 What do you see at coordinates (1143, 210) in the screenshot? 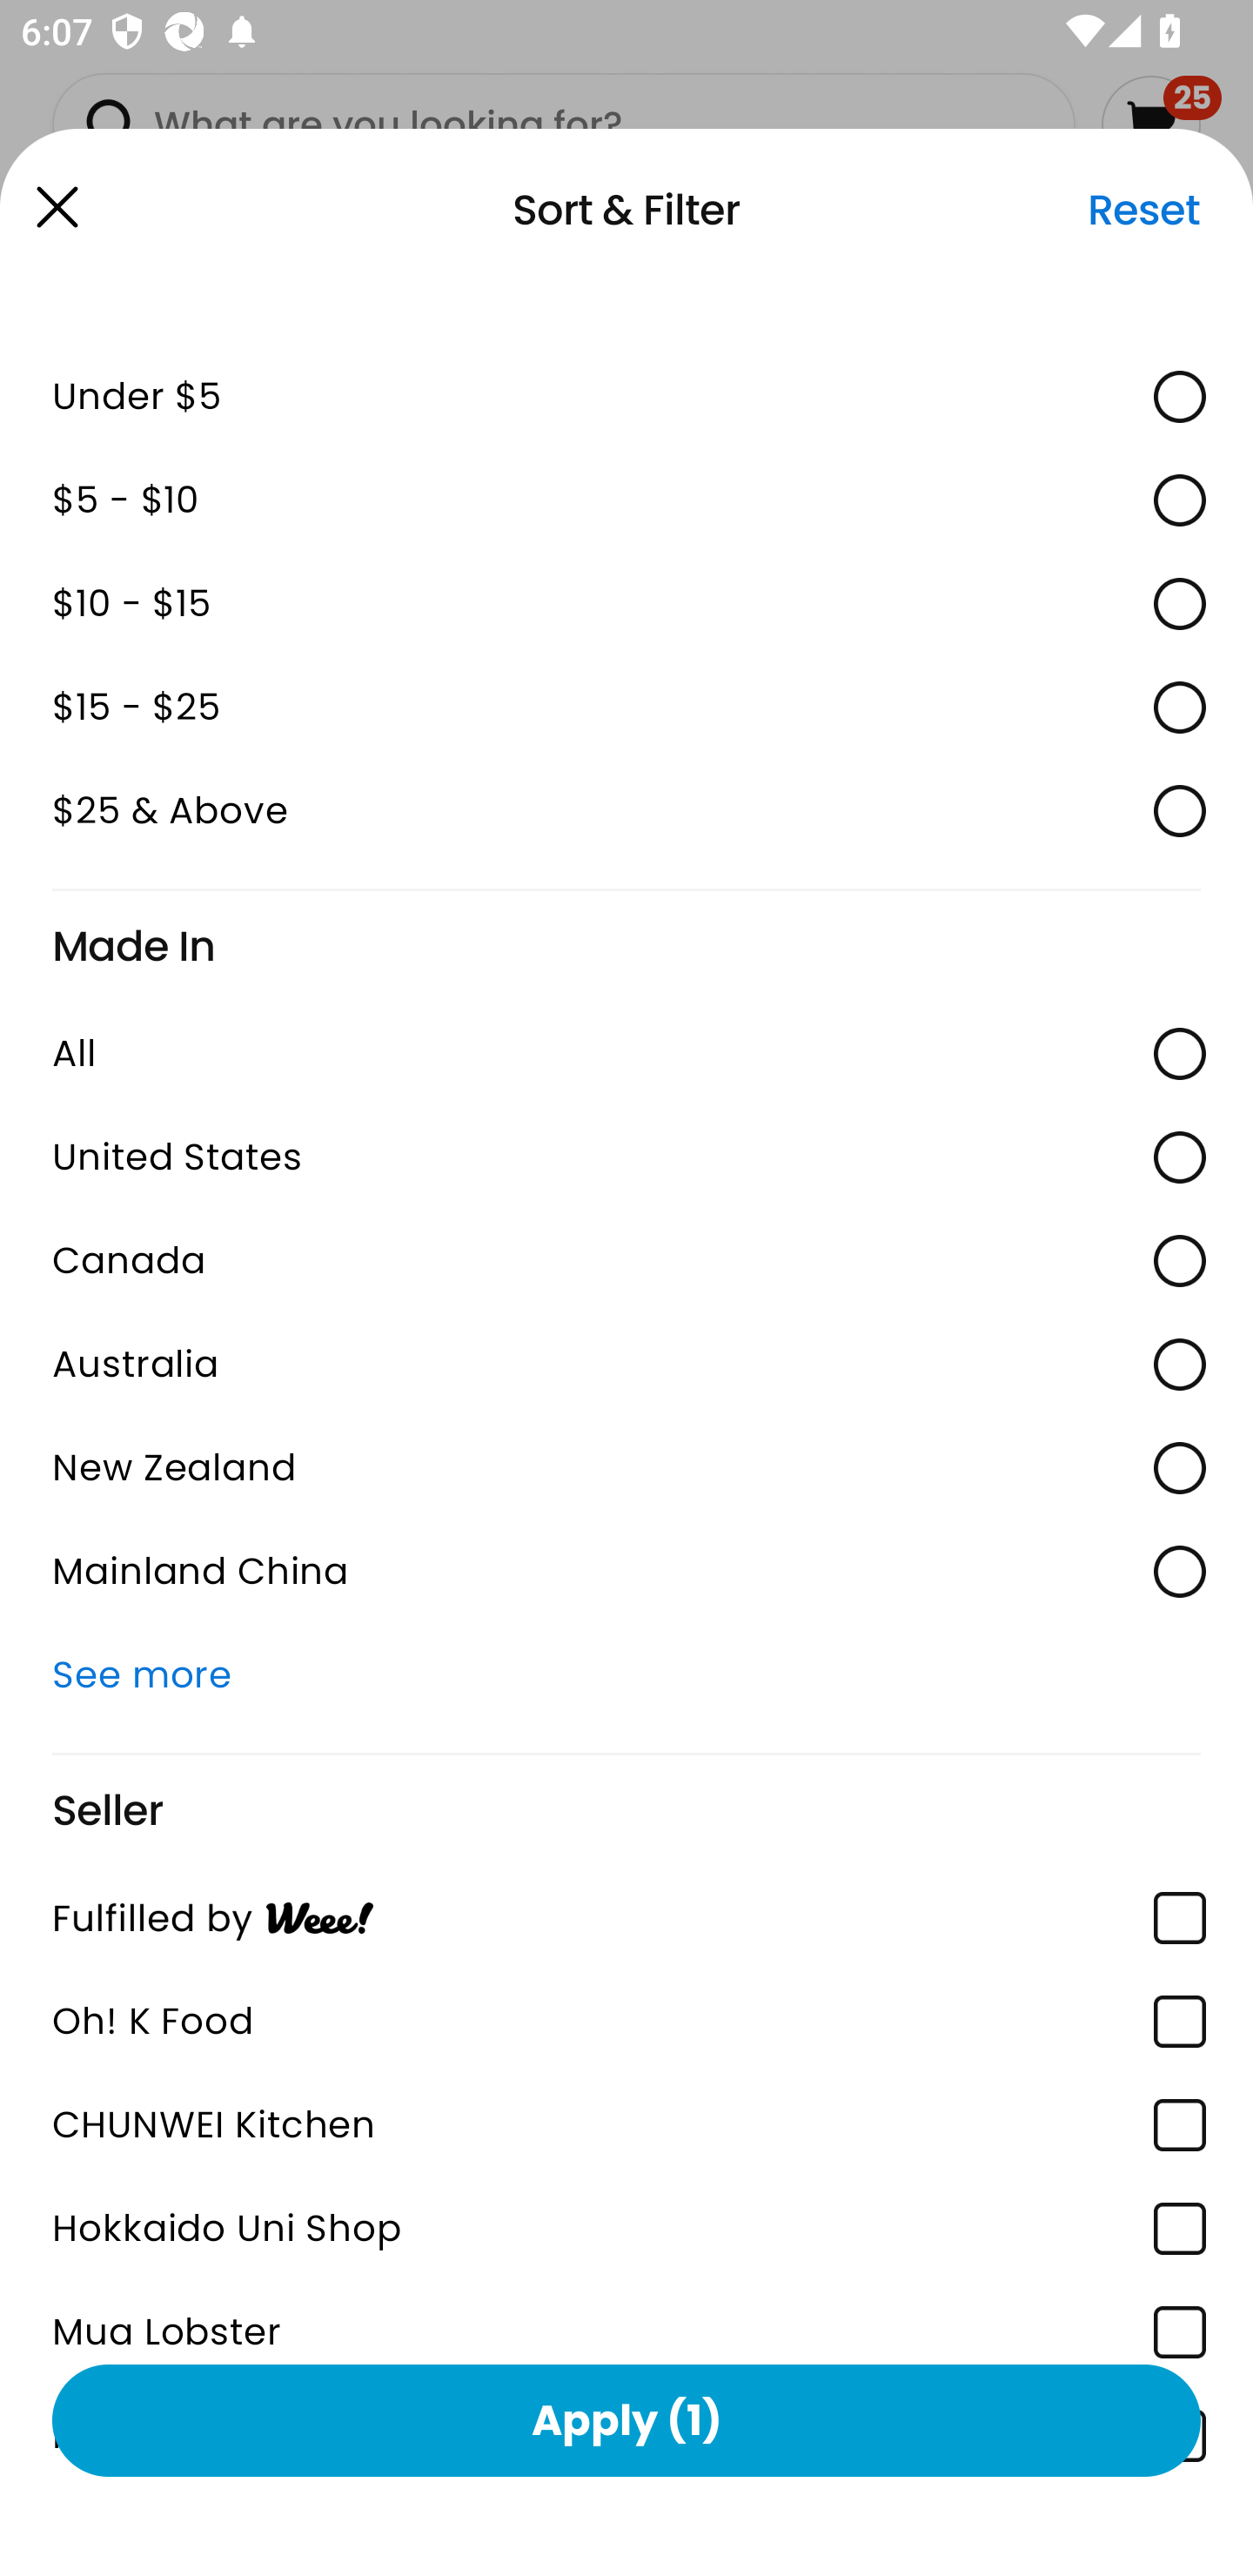
I see `Reset` at bounding box center [1143, 210].